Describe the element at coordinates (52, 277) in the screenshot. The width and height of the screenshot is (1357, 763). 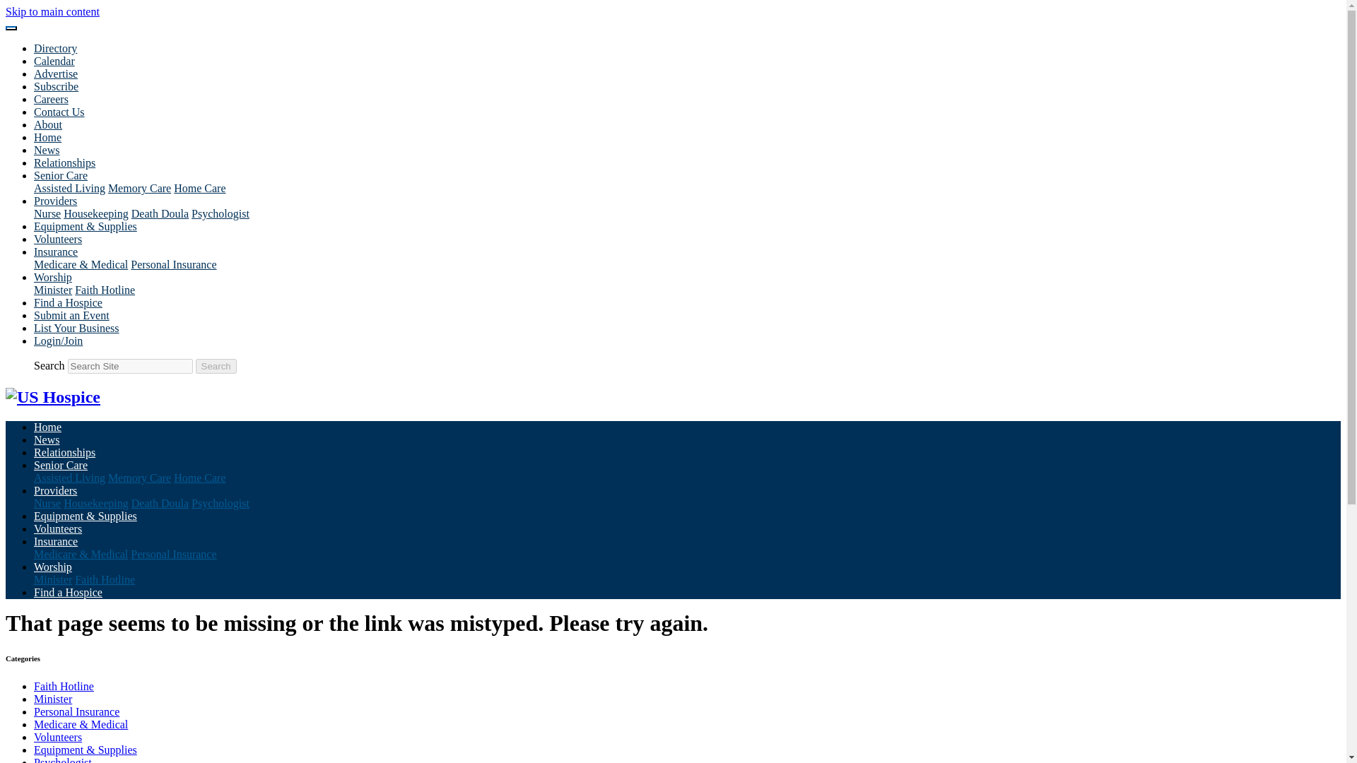
I see `Worship` at that location.